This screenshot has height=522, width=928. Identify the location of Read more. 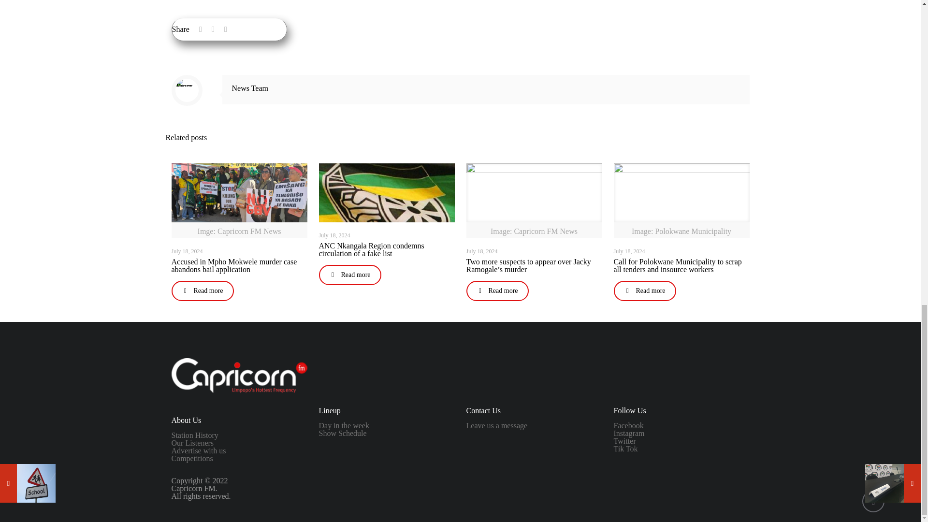
(350, 275).